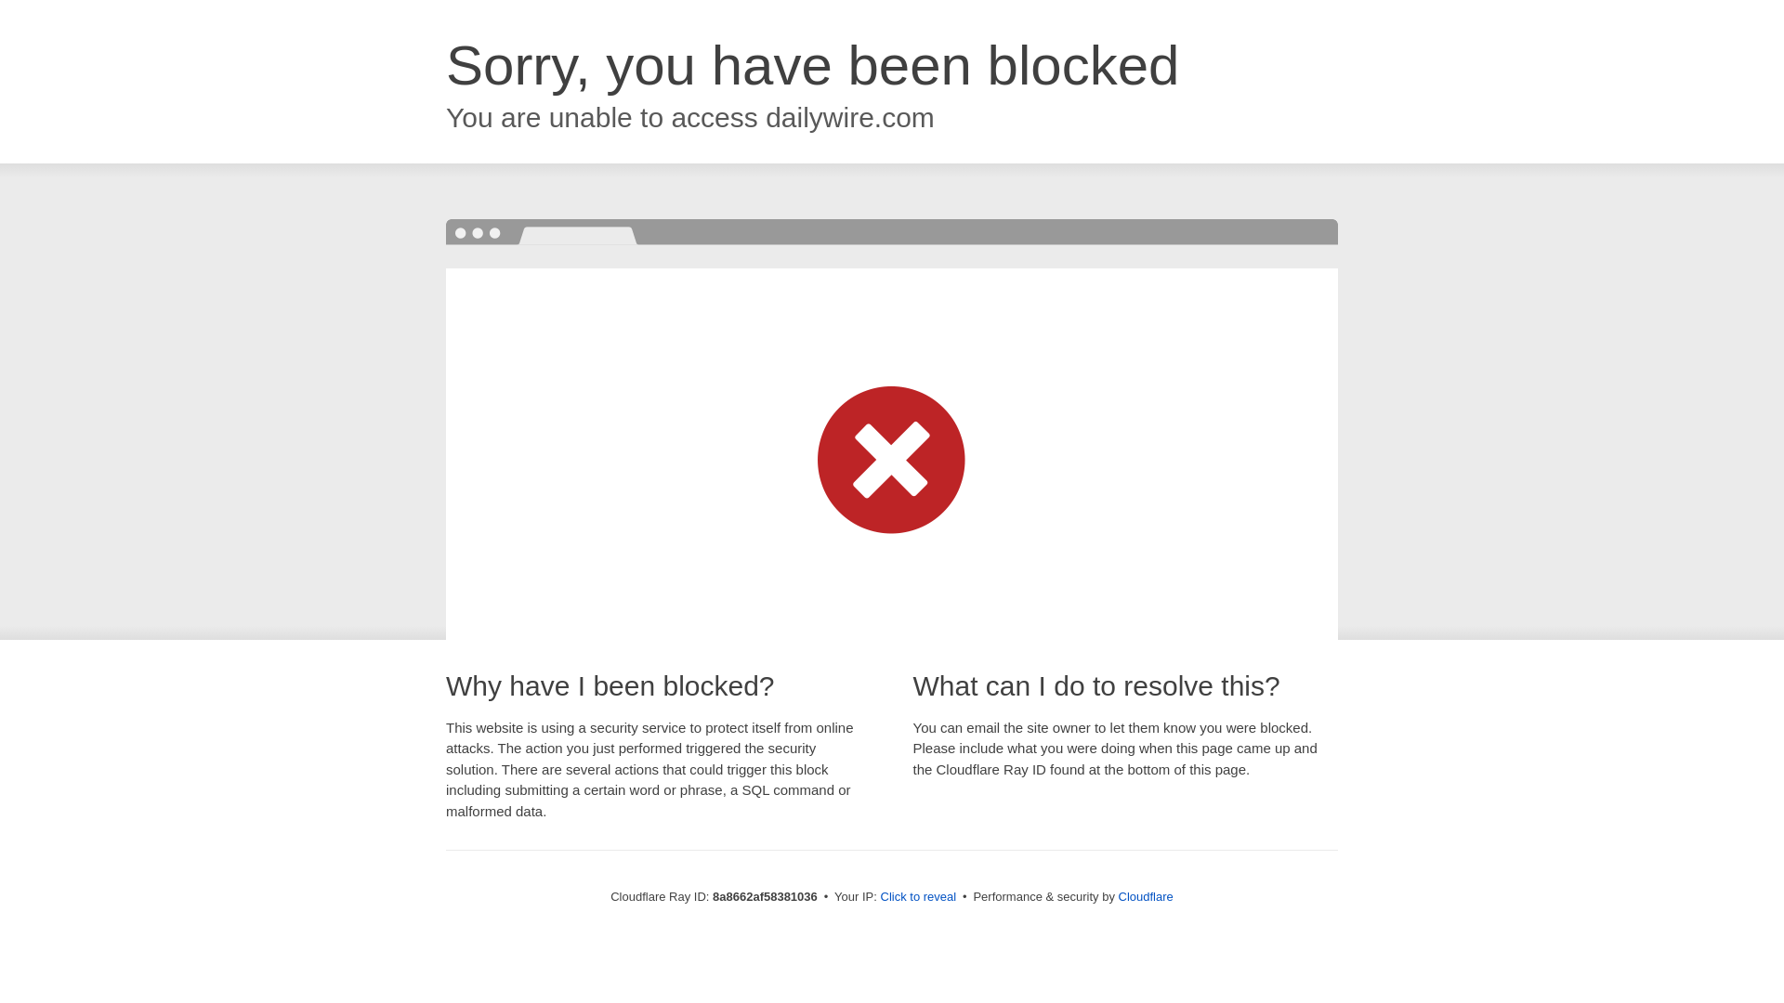  Describe the element at coordinates (1146, 896) in the screenshot. I see `Cloudflare` at that location.